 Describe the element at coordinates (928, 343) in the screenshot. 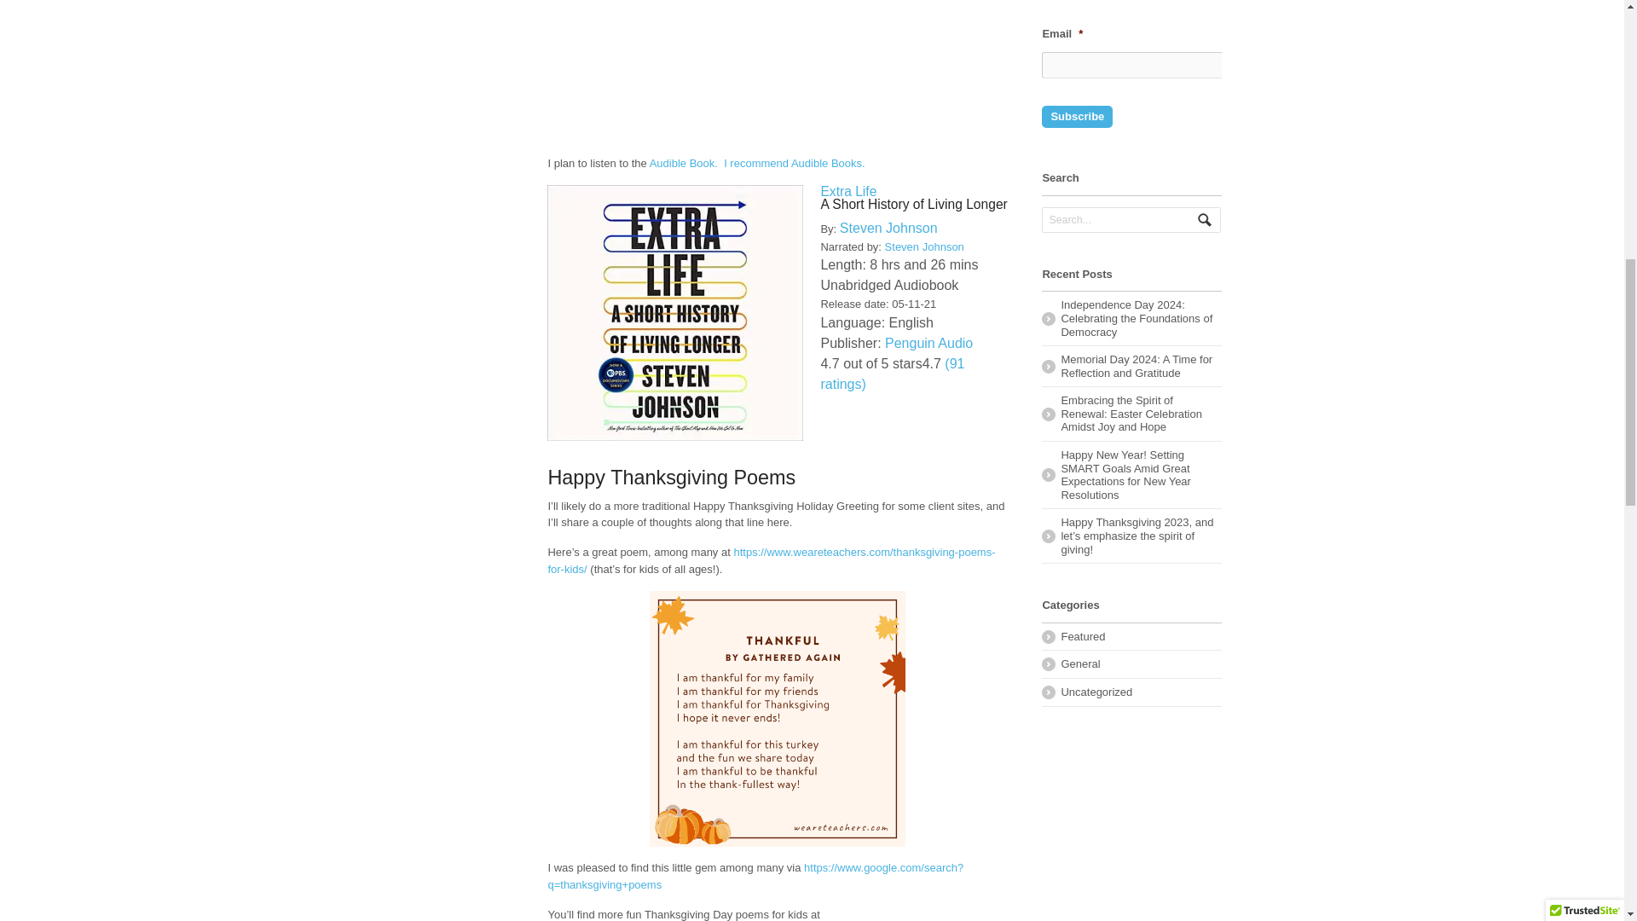

I see `Penguin Audio` at that location.